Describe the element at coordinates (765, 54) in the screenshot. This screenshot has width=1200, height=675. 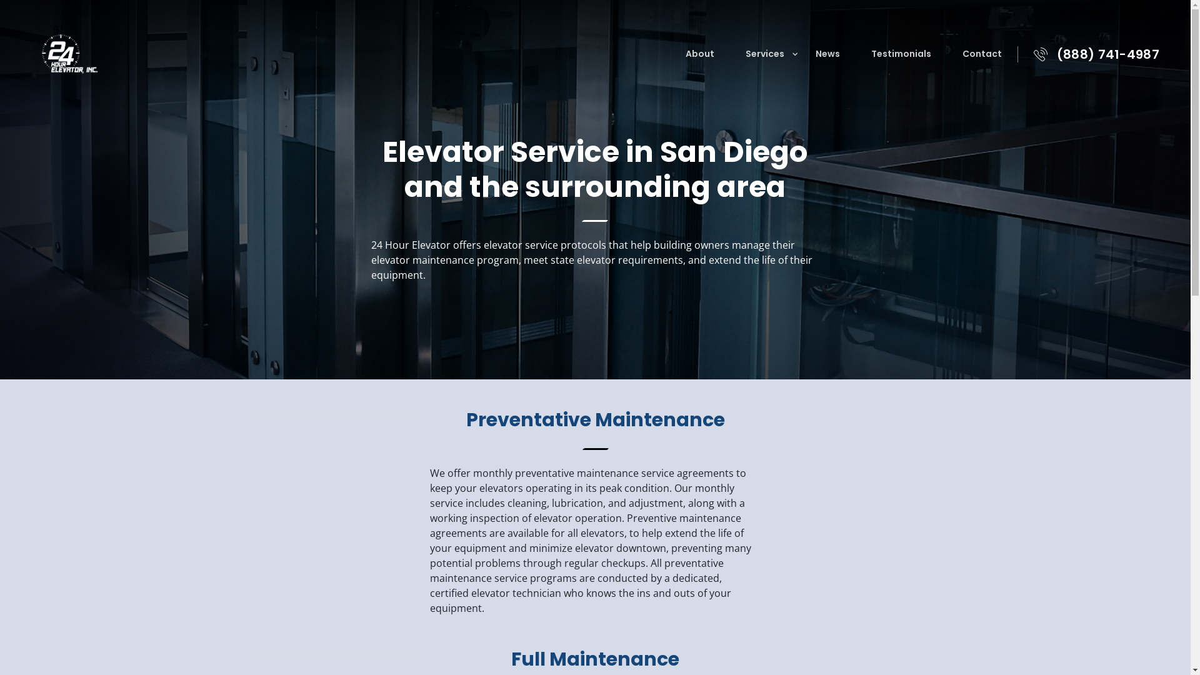
I see `Services` at that location.